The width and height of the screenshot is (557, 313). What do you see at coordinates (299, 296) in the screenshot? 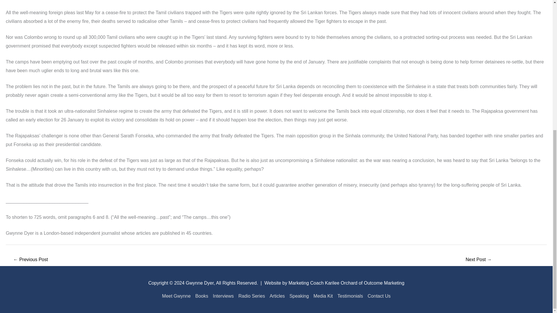
I see `Speaking` at bounding box center [299, 296].